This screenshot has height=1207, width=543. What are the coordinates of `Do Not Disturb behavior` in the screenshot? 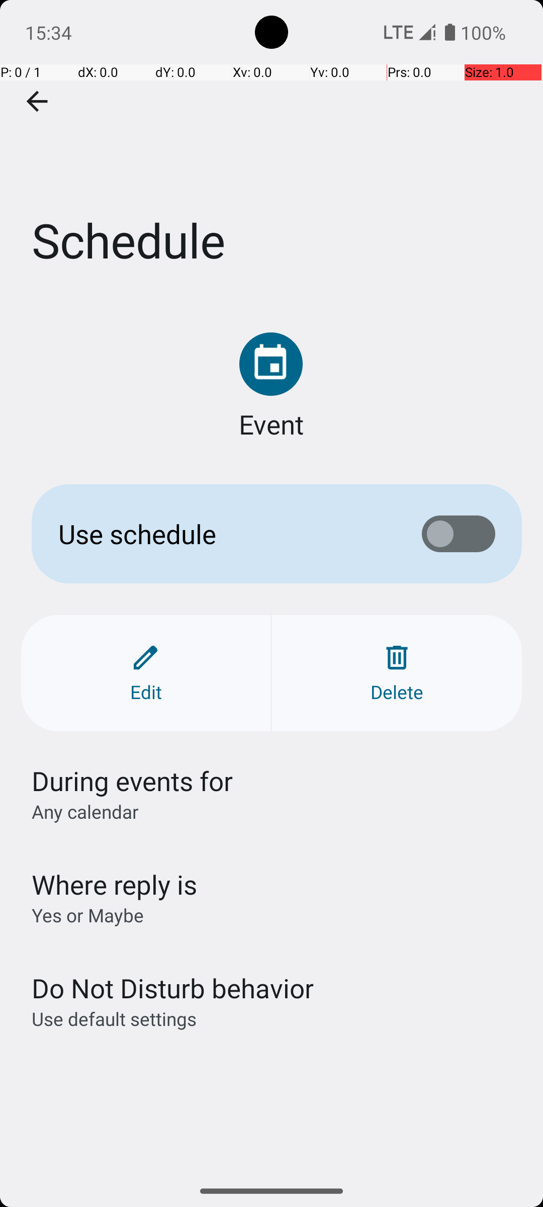 It's located at (172, 988).